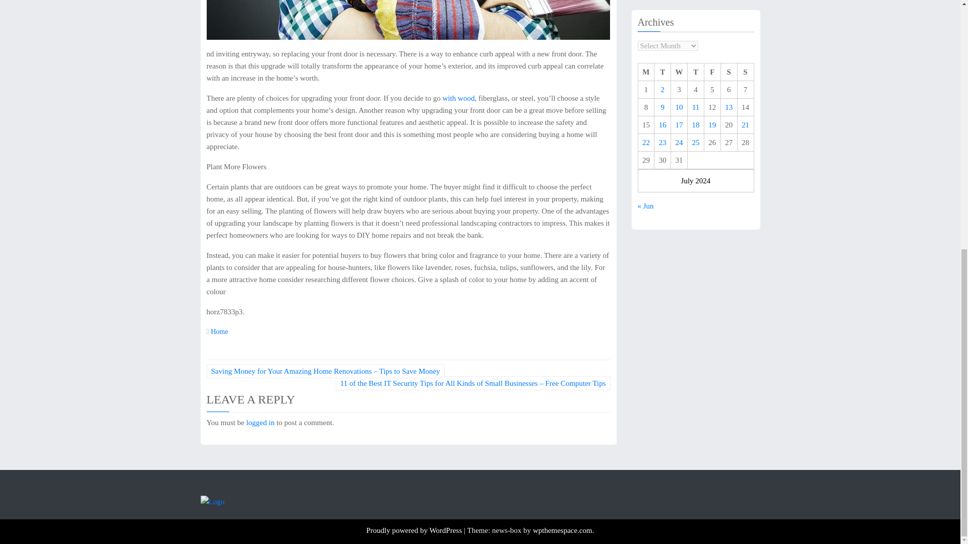 The height and width of the screenshot is (544, 968). I want to click on with wood,, so click(460, 98).